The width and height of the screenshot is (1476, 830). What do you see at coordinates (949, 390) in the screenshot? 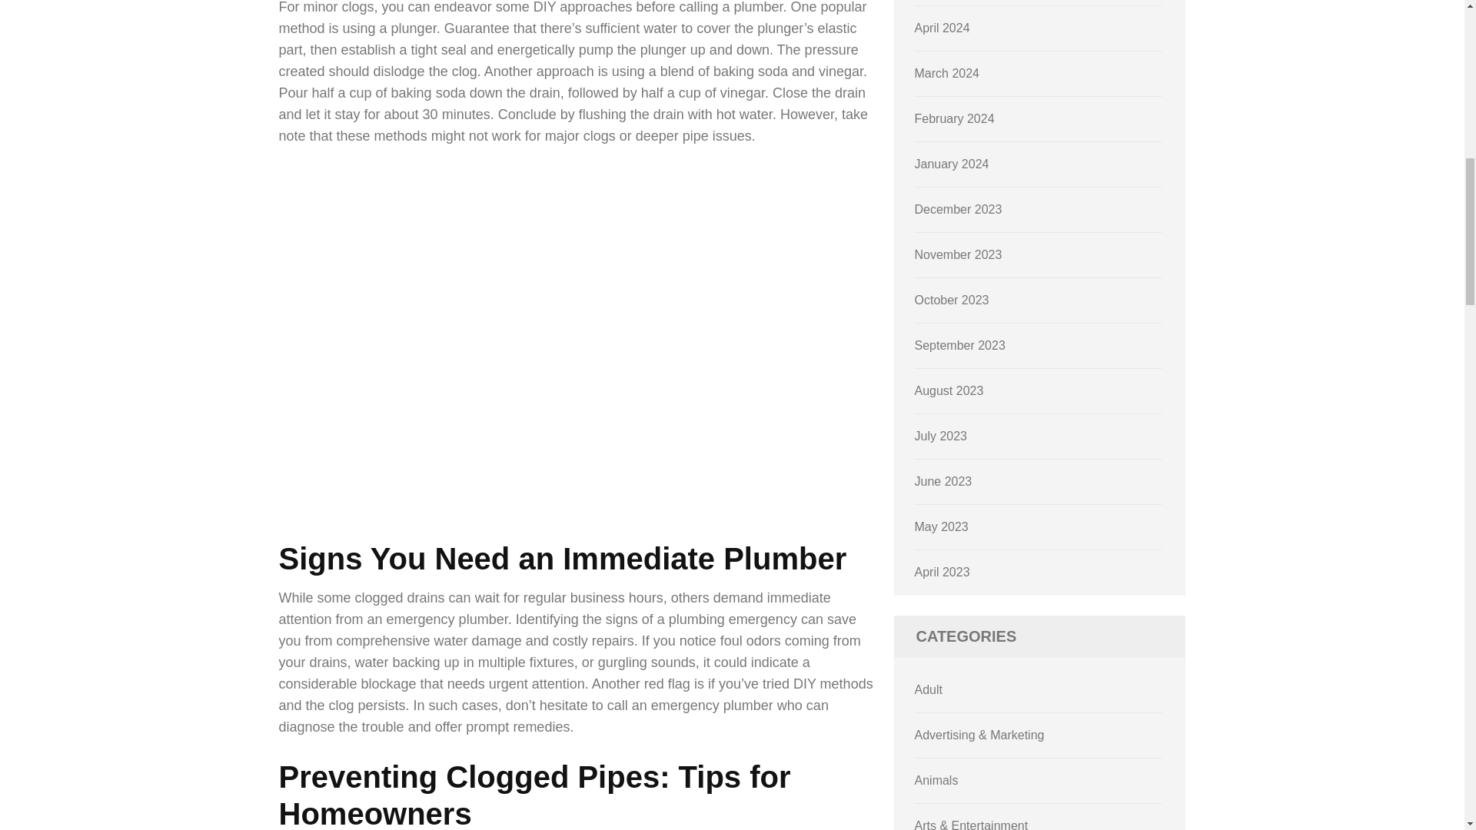
I see `August 2023` at bounding box center [949, 390].